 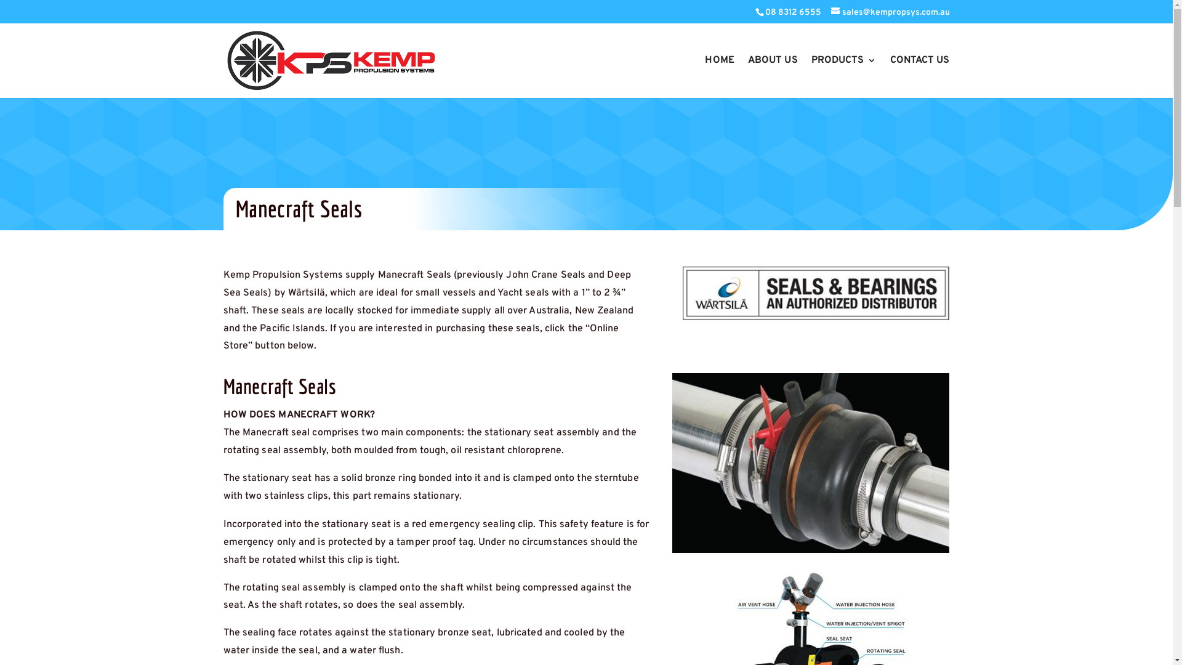 I want to click on CONTACT US, so click(x=920, y=75).